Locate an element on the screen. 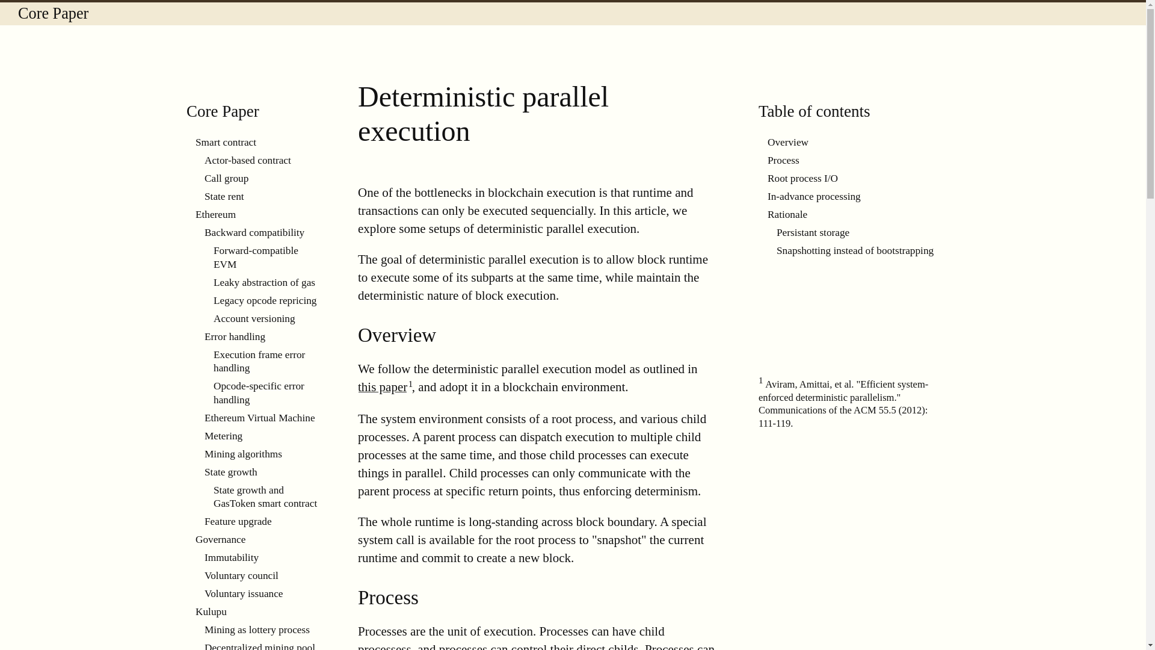 The image size is (1155, 650). Mining algorithms is located at coordinates (263, 454).